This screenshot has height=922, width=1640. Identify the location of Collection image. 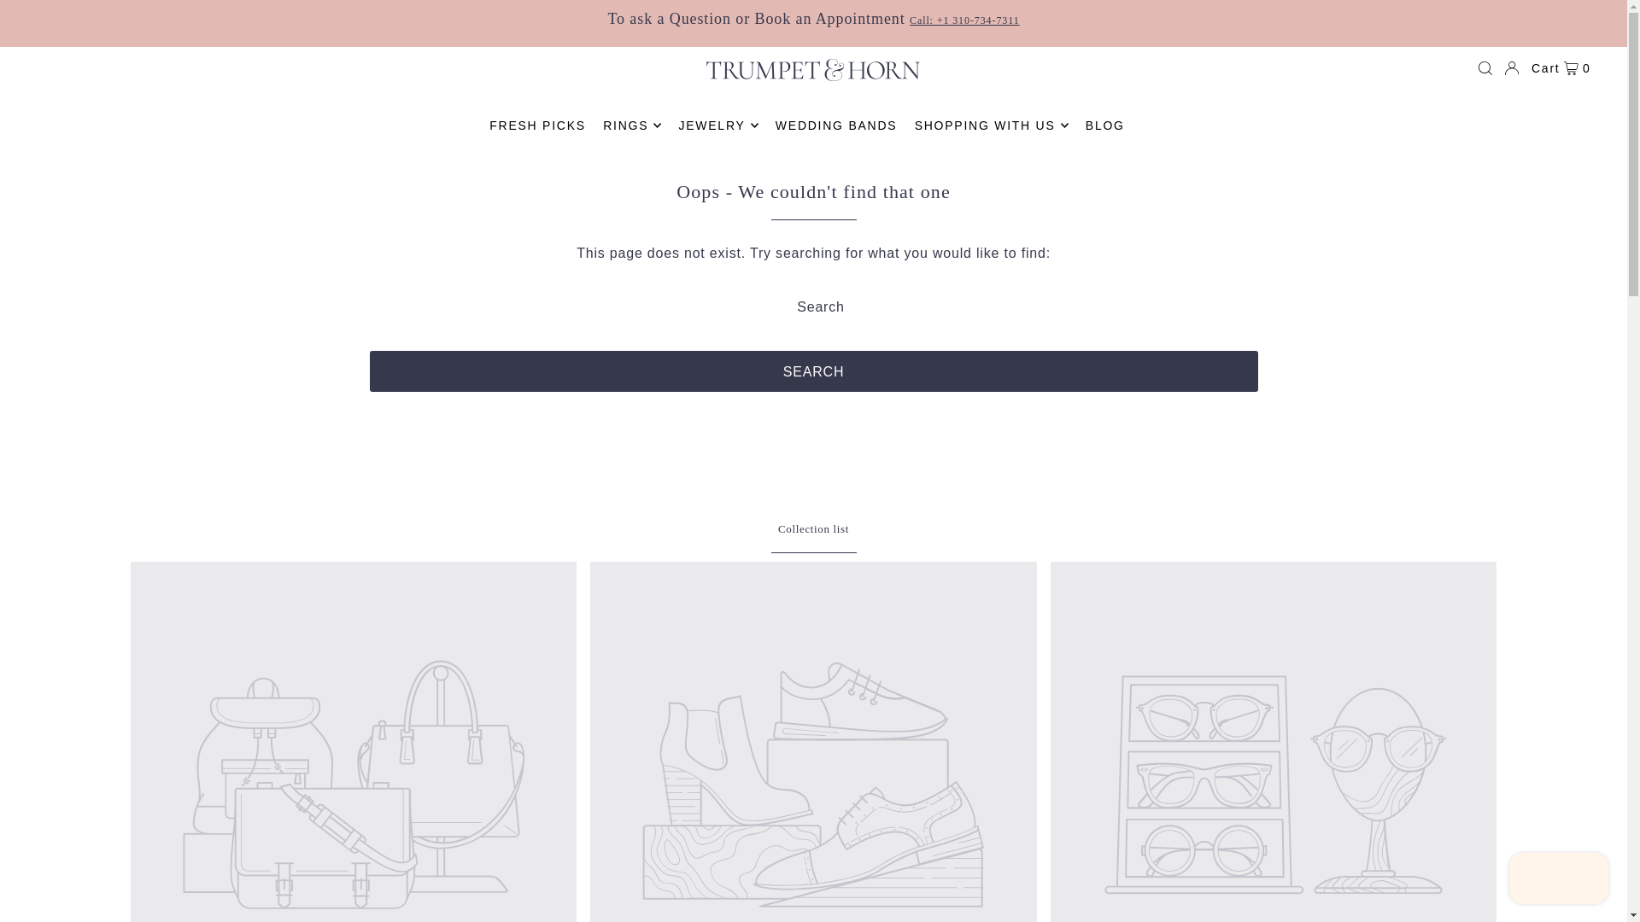
(353, 741).